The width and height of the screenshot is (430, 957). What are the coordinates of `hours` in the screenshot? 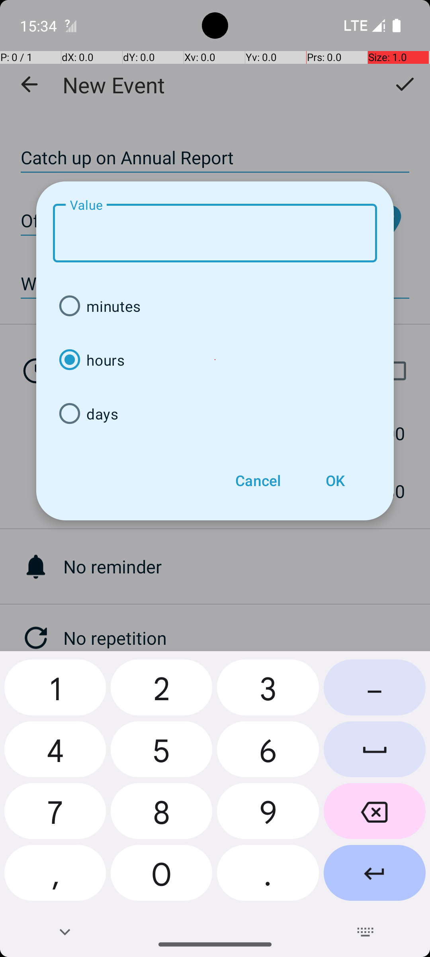 It's located at (215, 360).